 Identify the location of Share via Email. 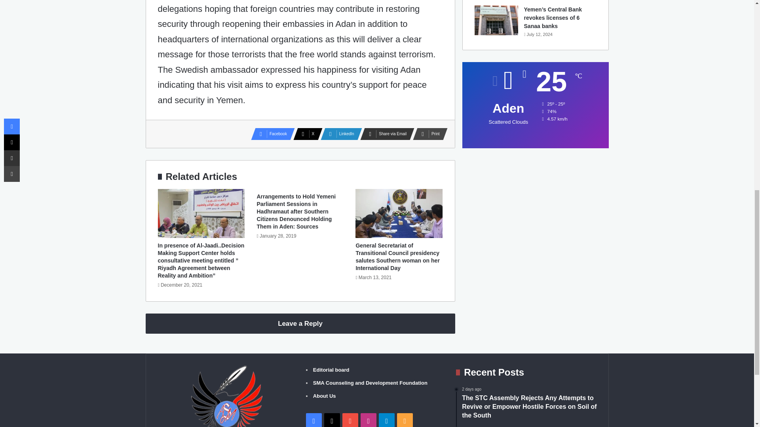
(385, 134).